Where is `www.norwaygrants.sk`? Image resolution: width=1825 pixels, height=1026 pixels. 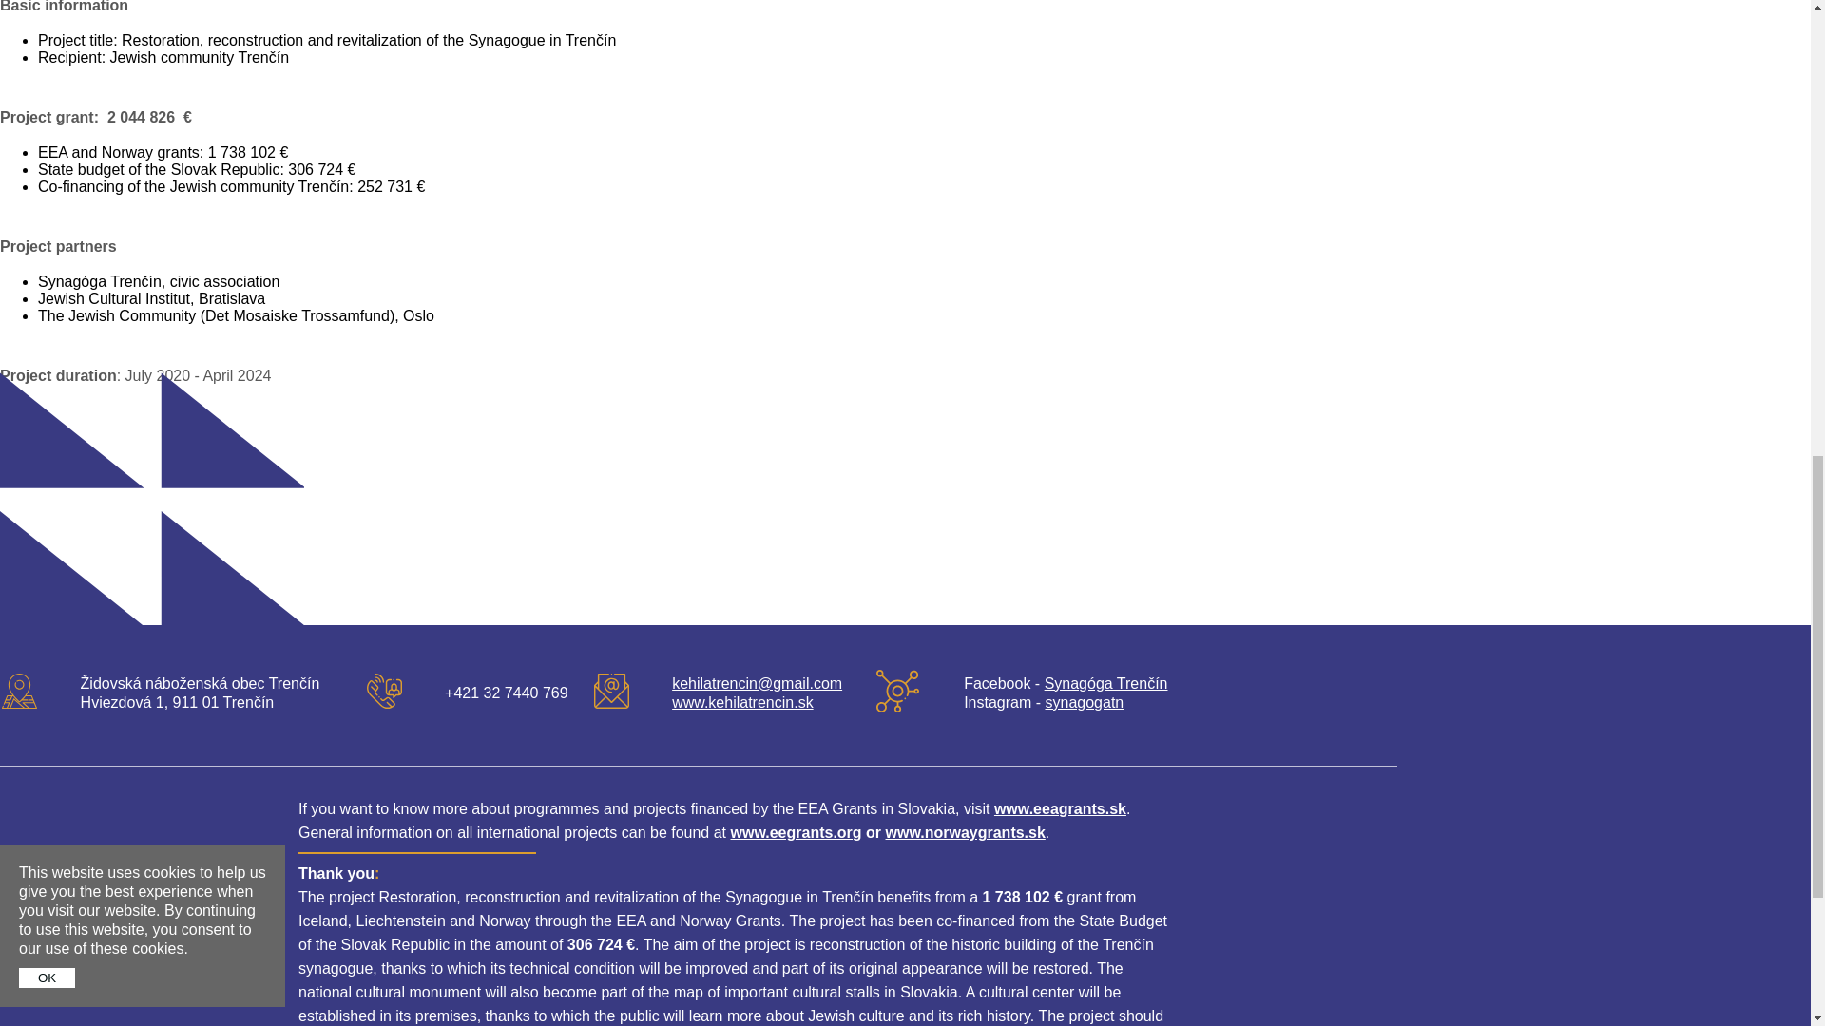
www.norwaygrants.sk is located at coordinates (966, 832).